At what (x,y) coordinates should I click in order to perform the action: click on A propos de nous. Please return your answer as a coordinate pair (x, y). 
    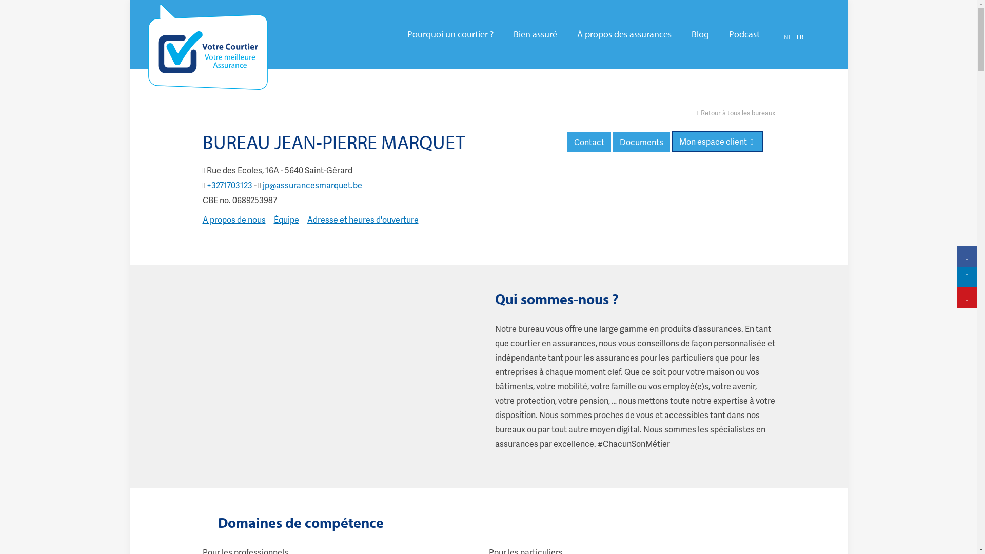
    Looking at the image, I should click on (234, 220).